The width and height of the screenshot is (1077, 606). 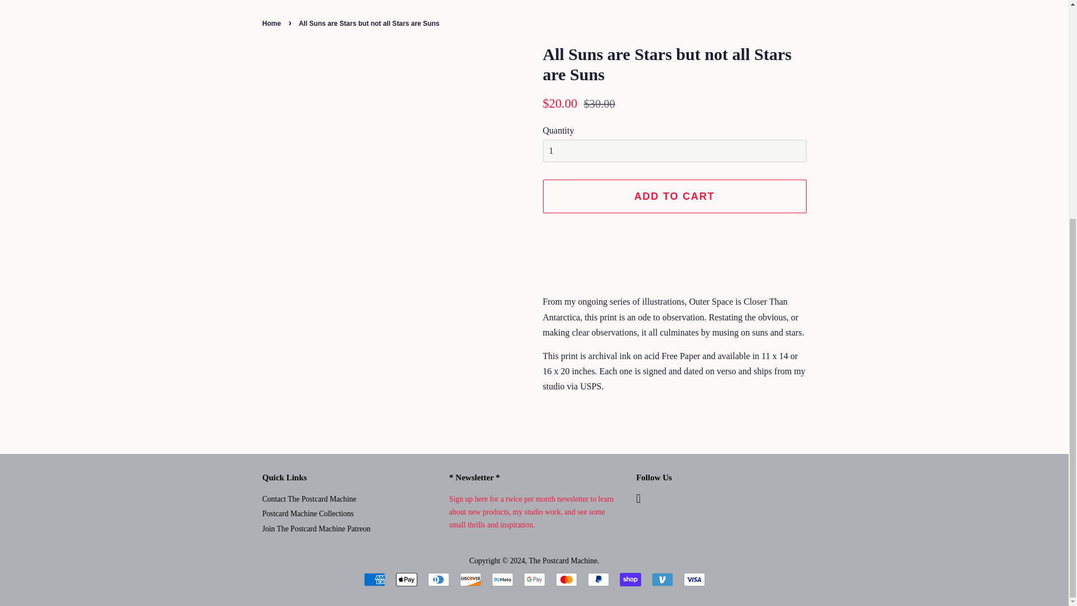 What do you see at coordinates (273, 23) in the screenshot?
I see `Home` at bounding box center [273, 23].